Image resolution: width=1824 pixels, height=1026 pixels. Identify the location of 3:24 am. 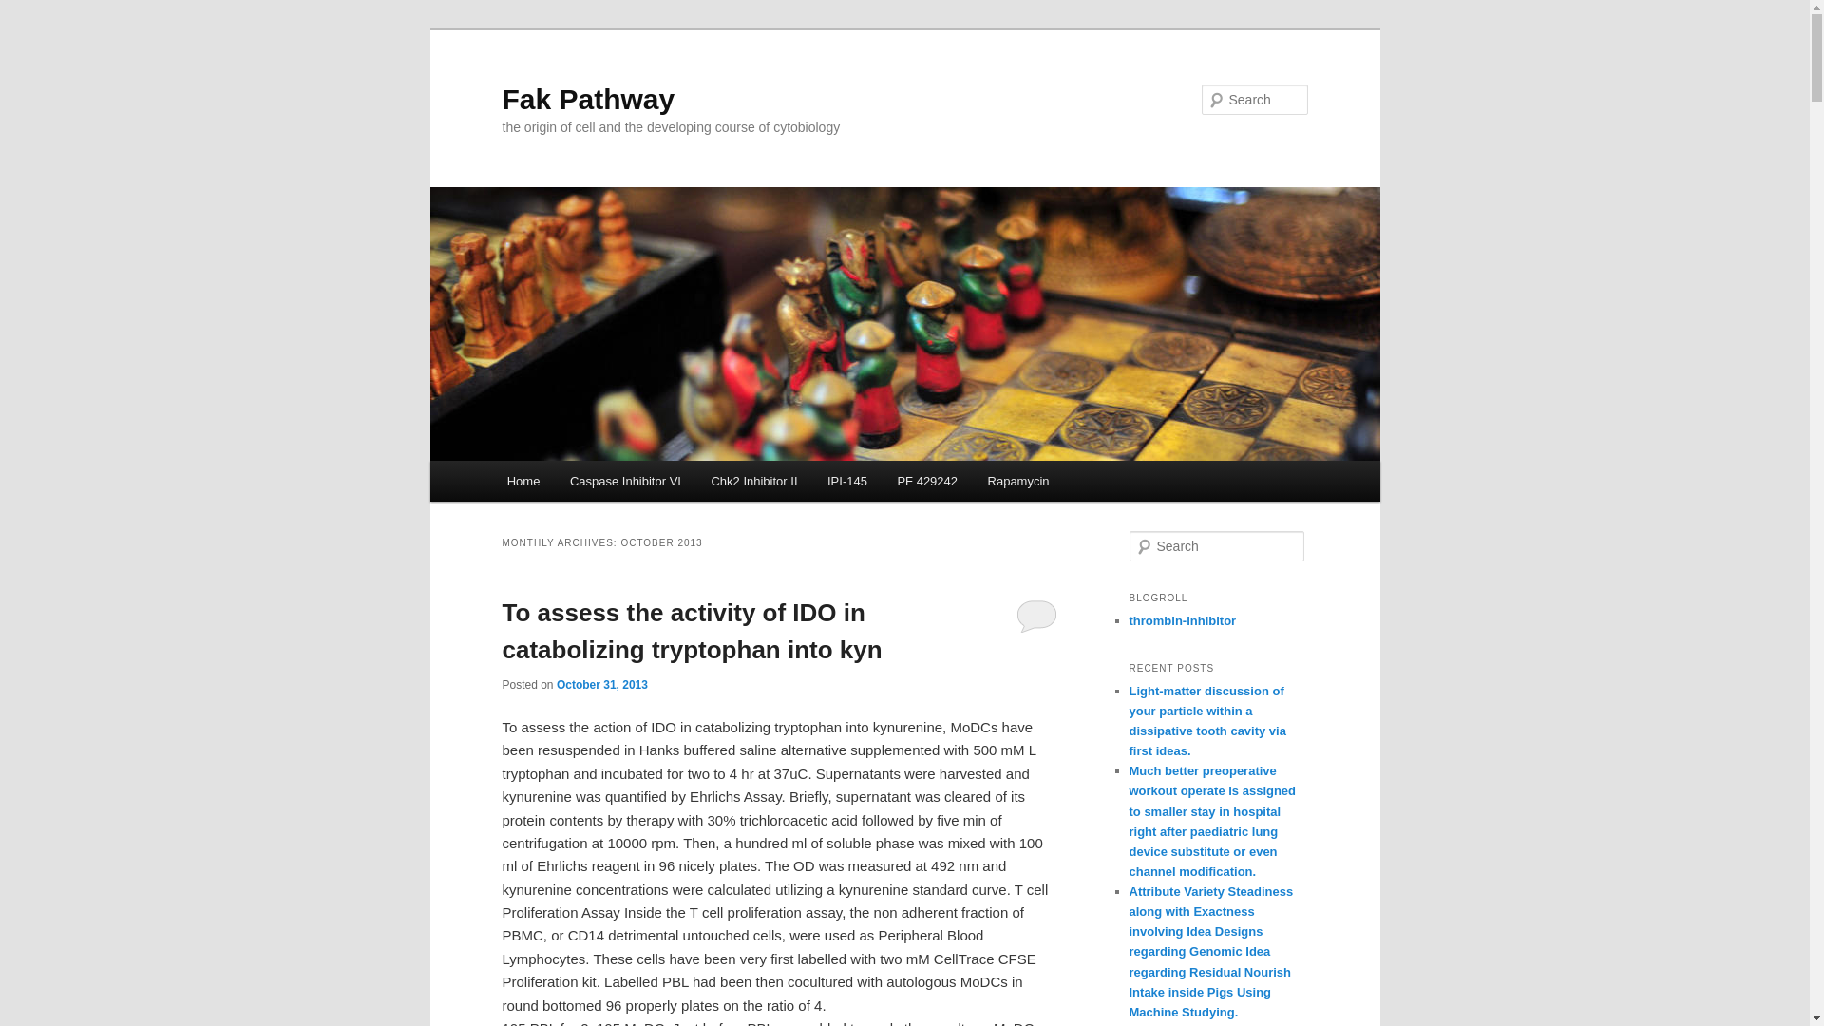
(601, 684).